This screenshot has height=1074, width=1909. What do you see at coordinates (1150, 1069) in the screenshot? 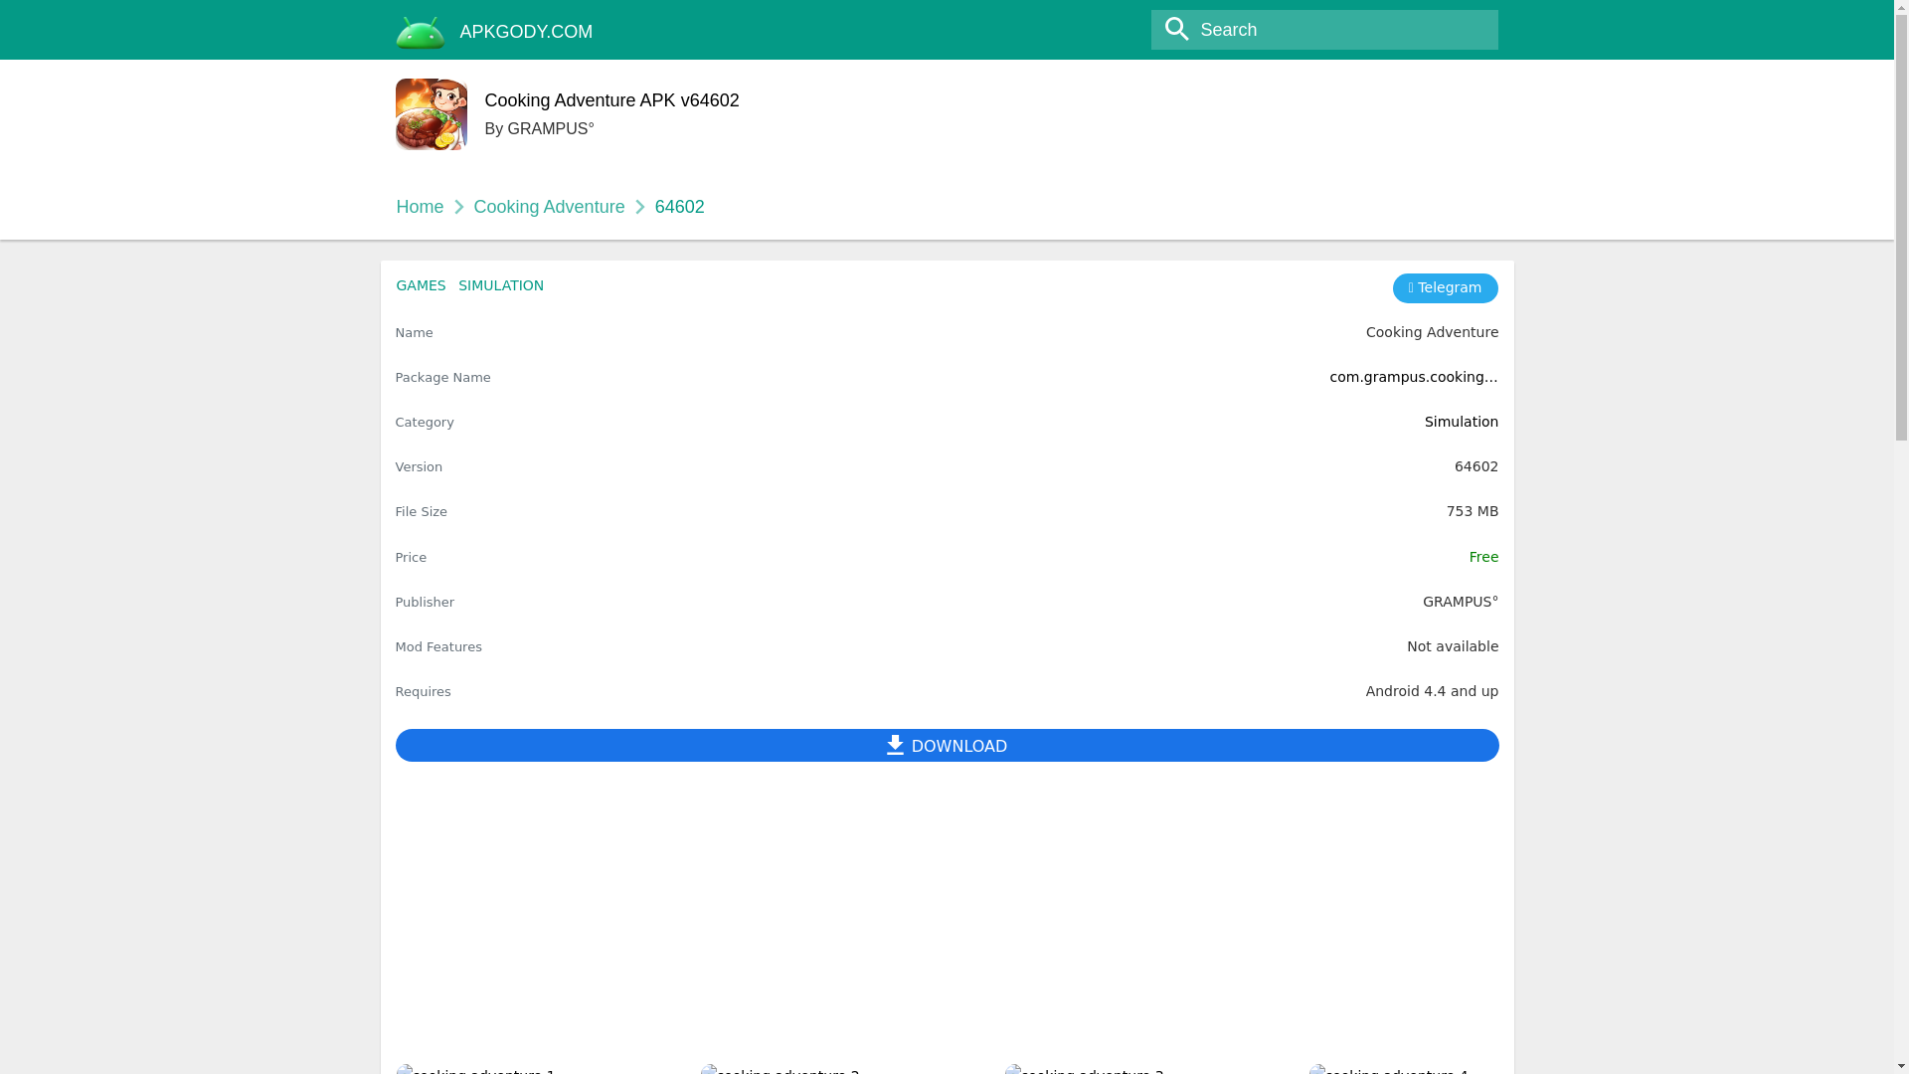
I see `Cooking Adventure APK v64602 3` at bounding box center [1150, 1069].